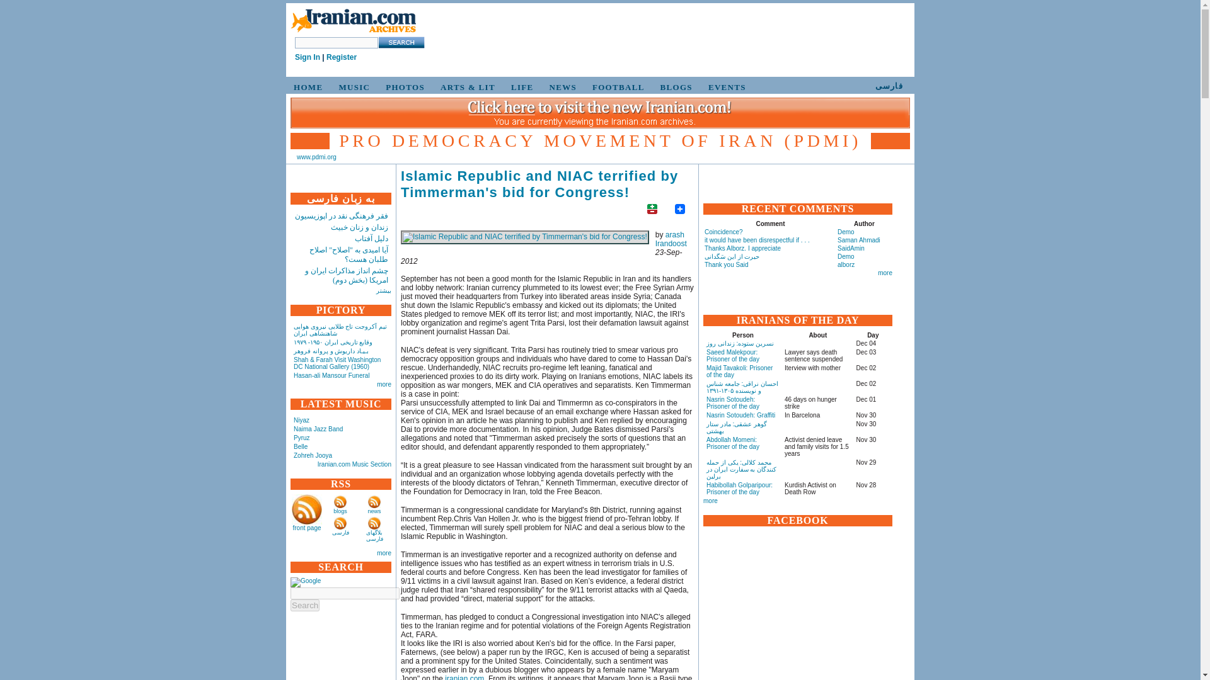 This screenshot has width=1210, height=680. Describe the element at coordinates (318, 429) in the screenshot. I see `Naima Jazz Band` at that location.